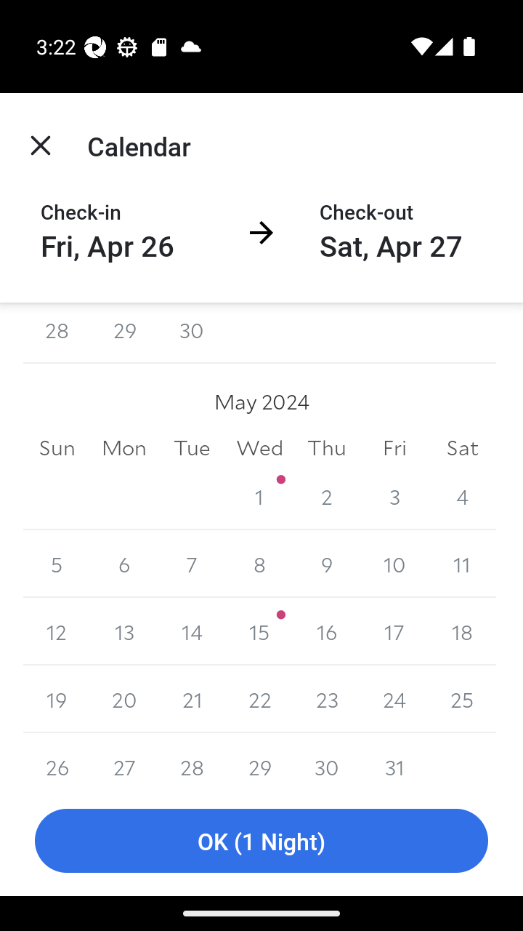  Describe the element at coordinates (327, 631) in the screenshot. I see `16 16 May 2024` at that location.